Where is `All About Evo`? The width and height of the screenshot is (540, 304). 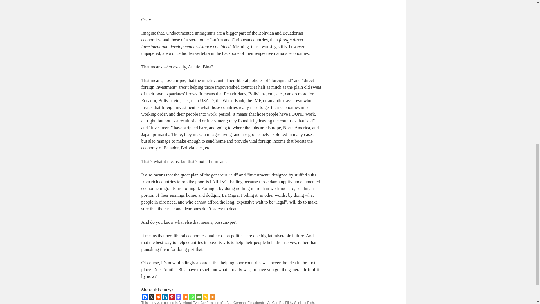 All About Evo is located at coordinates (188, 302).